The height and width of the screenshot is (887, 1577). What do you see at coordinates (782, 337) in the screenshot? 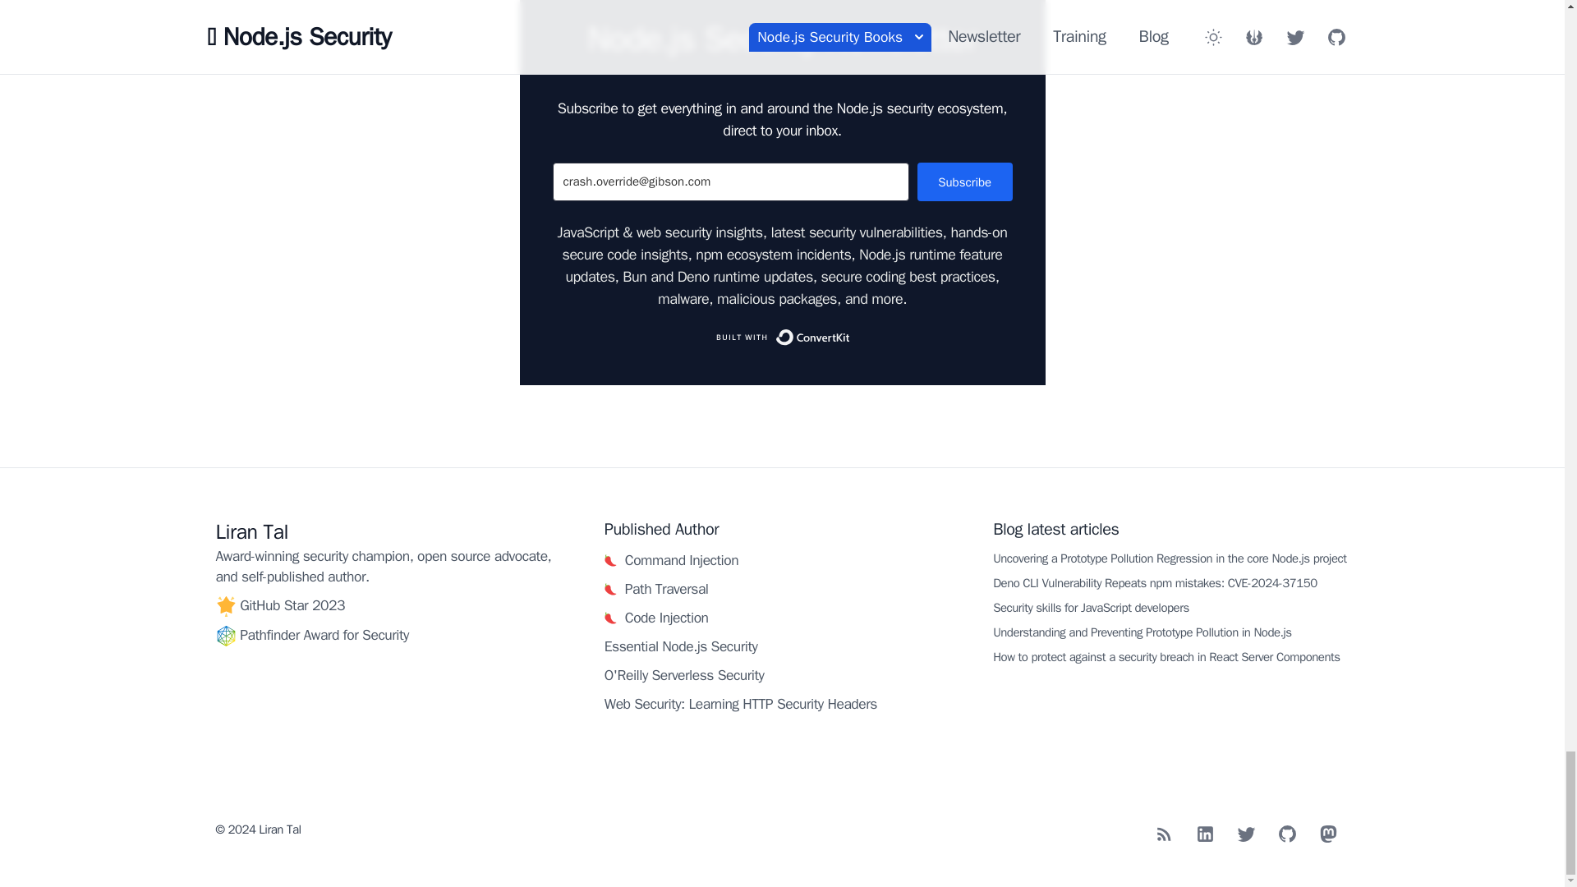
I see `Built with ConvertKit` at bounding box center [782, 337].